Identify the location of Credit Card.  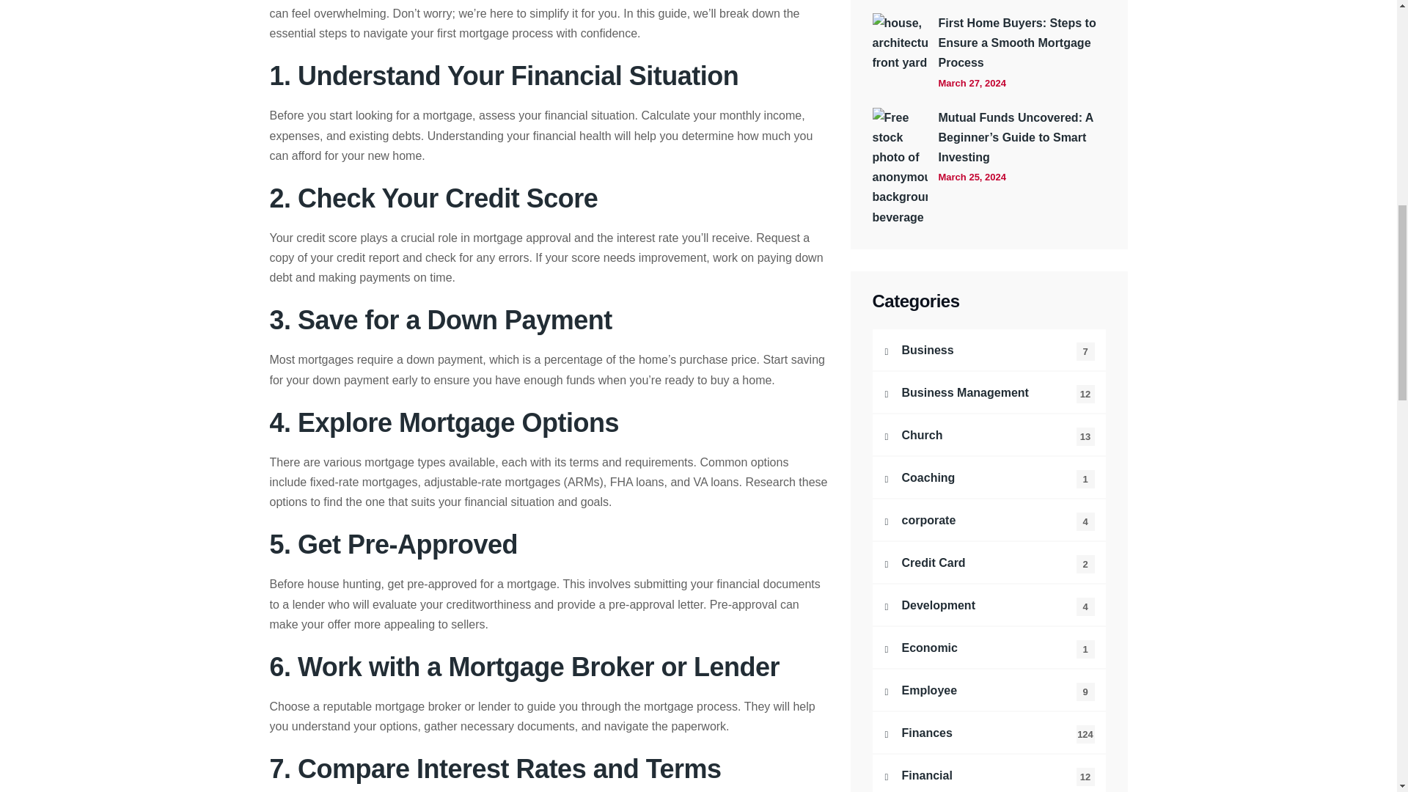
(989, 562).